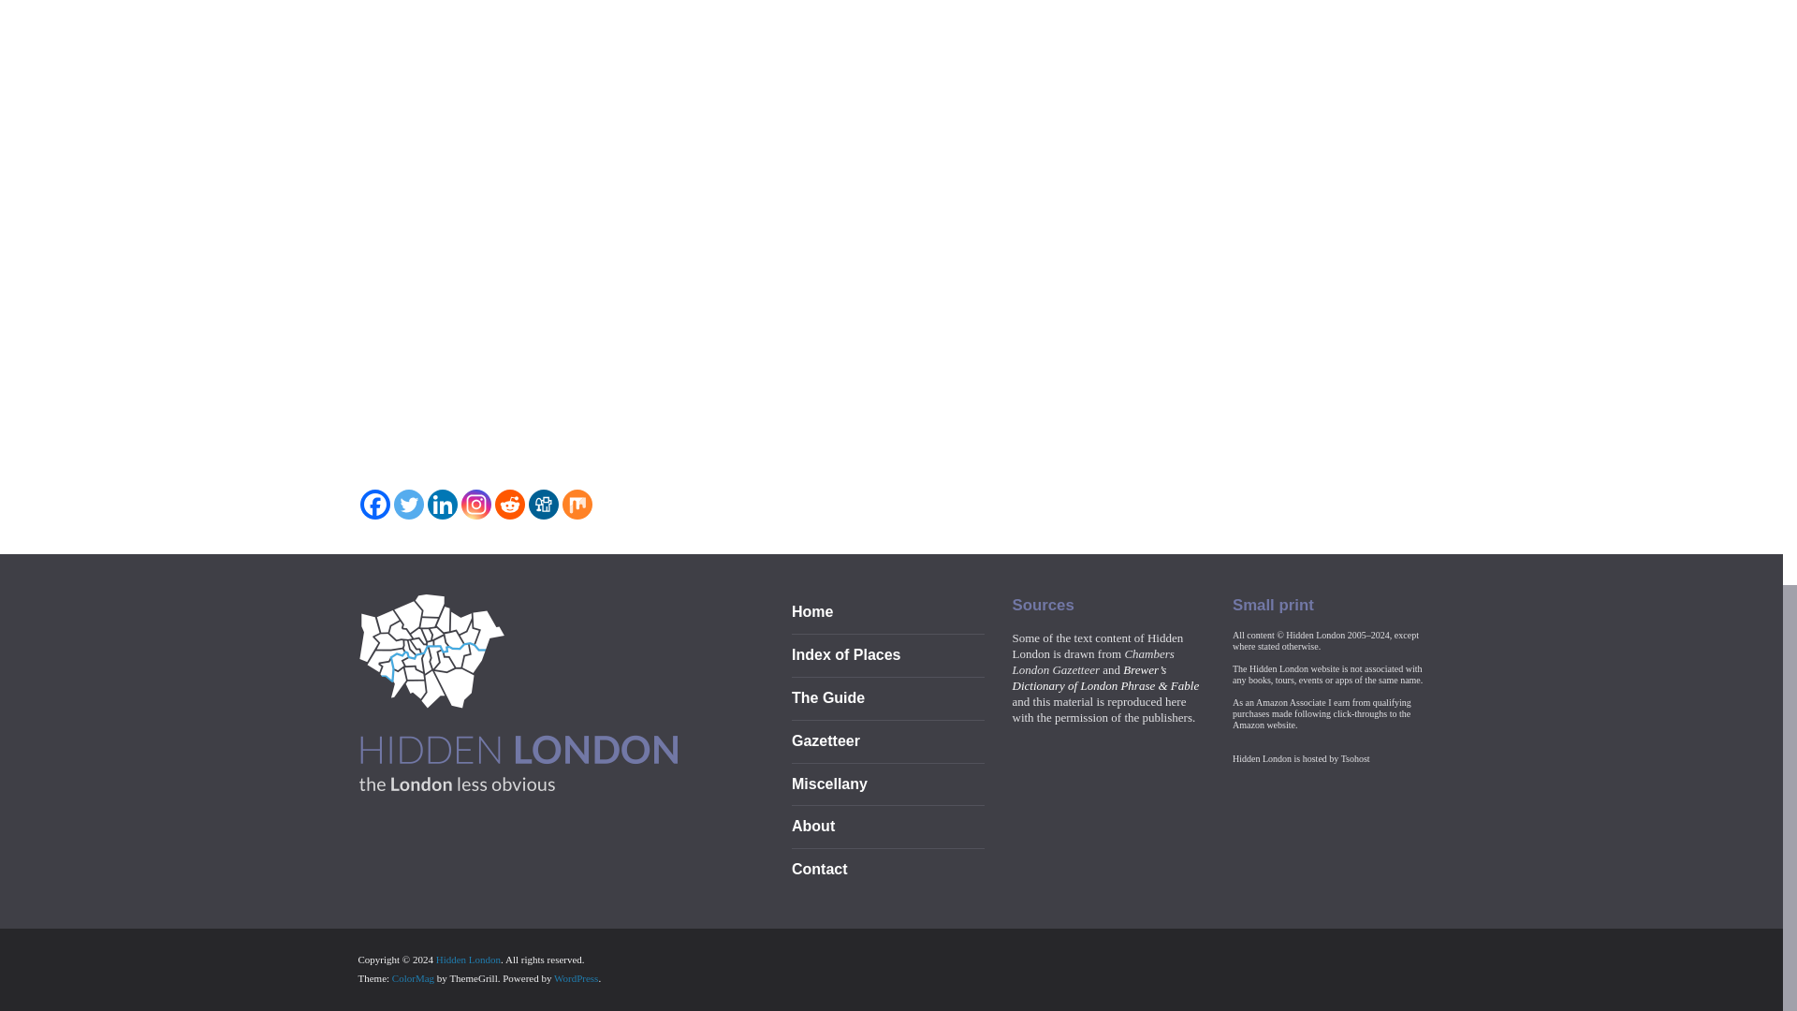  What do you see at coordinates (408, 504) in the screenshot?
I see `Twitter` at bounding box center [408, 504].